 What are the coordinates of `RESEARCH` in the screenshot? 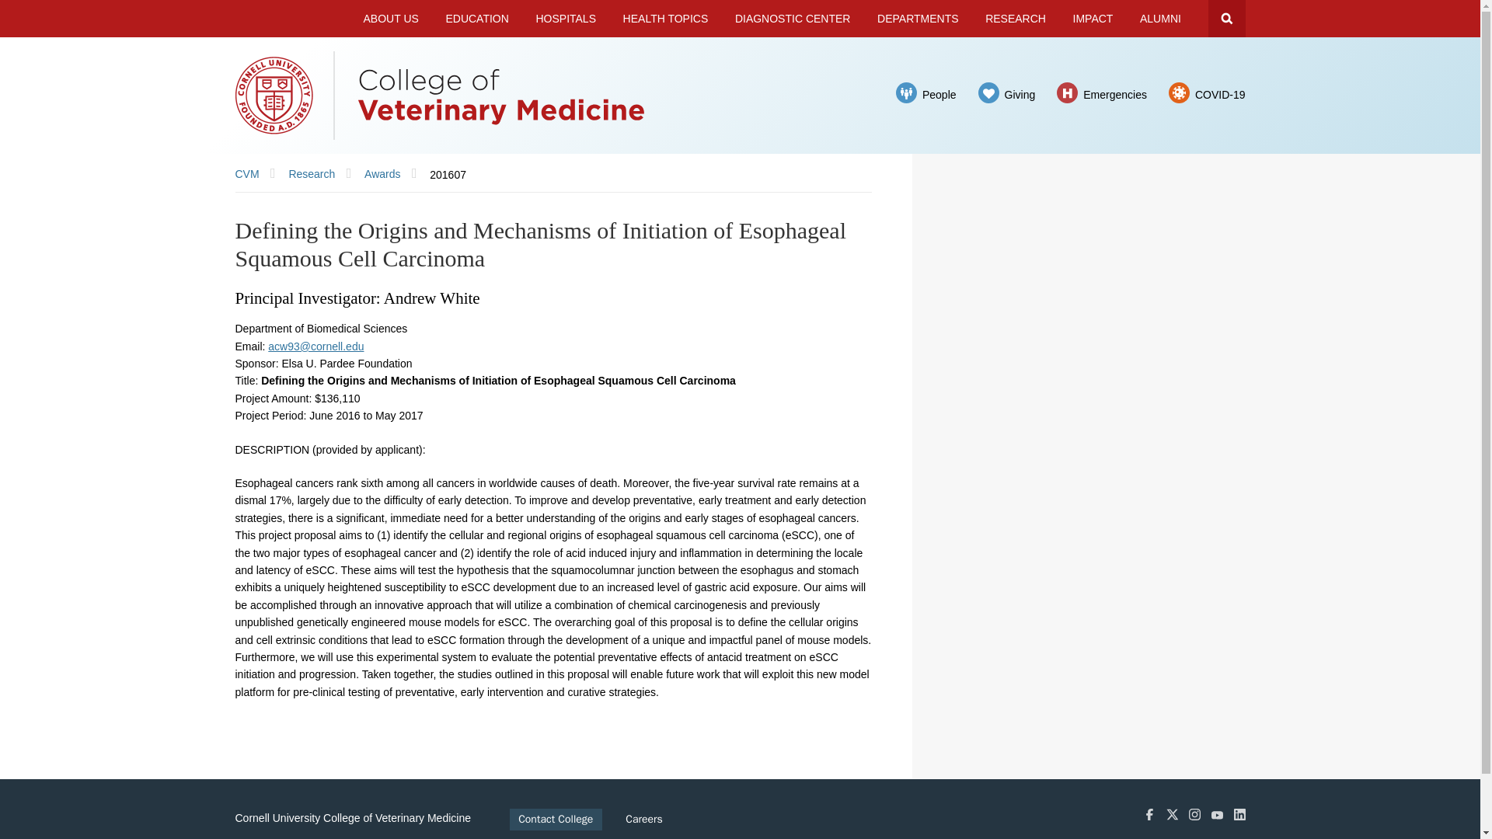 It's located at (1015, 19).